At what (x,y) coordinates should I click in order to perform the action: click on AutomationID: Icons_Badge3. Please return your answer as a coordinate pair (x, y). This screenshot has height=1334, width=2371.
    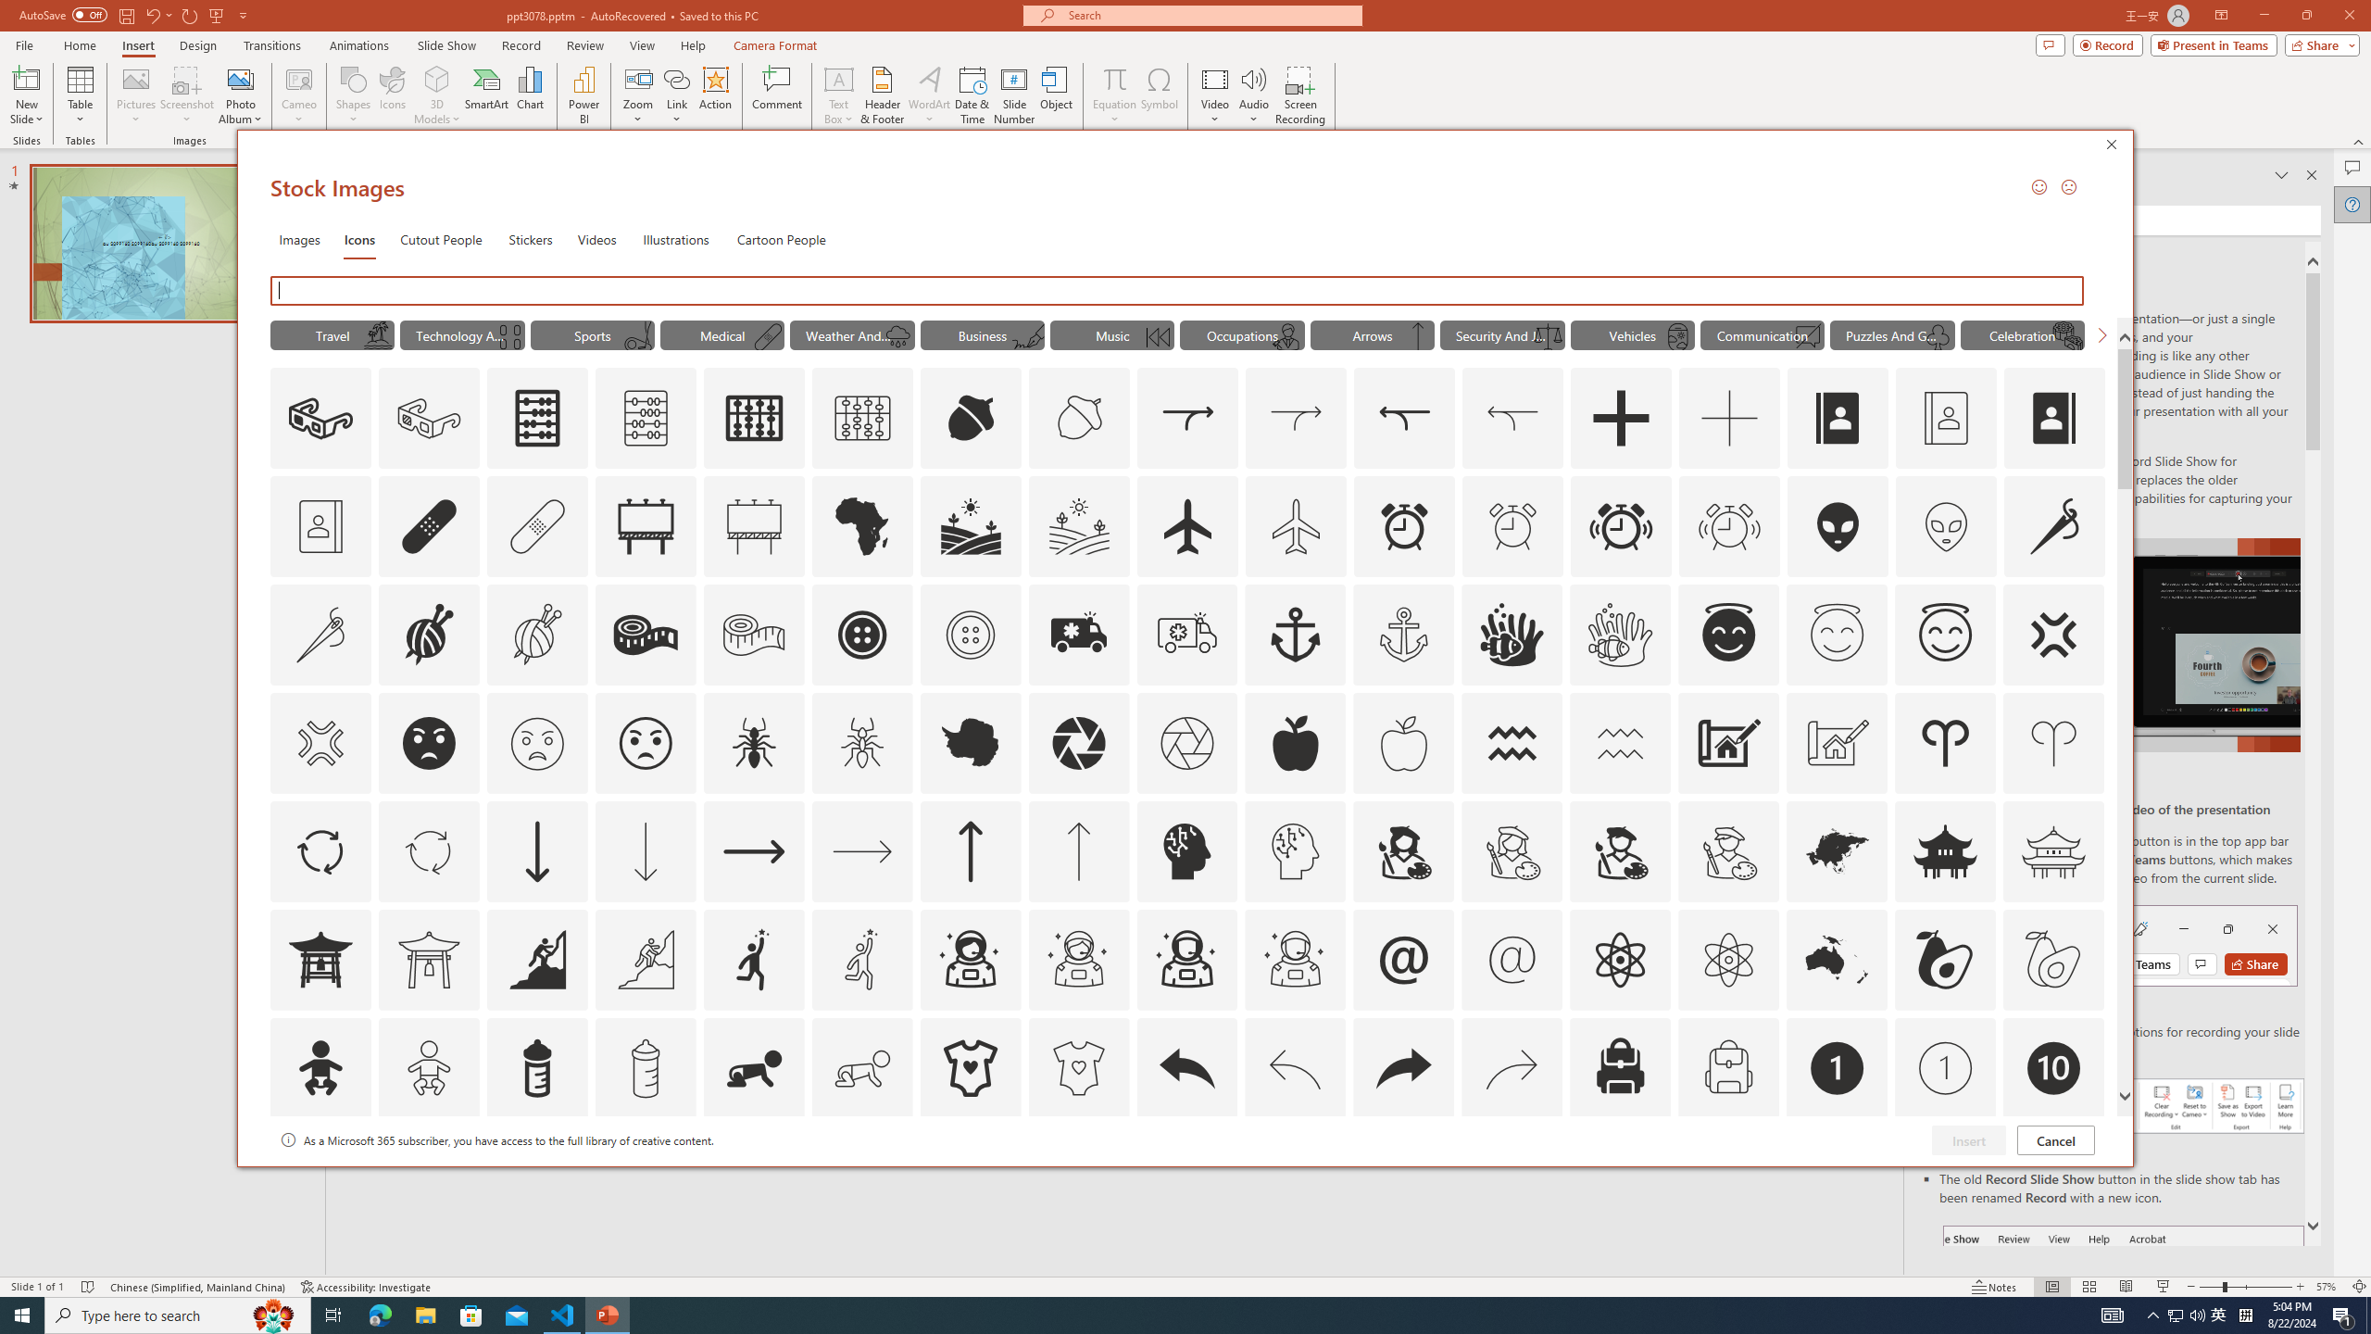
    Looking at the image, I should click on (645, 1177).